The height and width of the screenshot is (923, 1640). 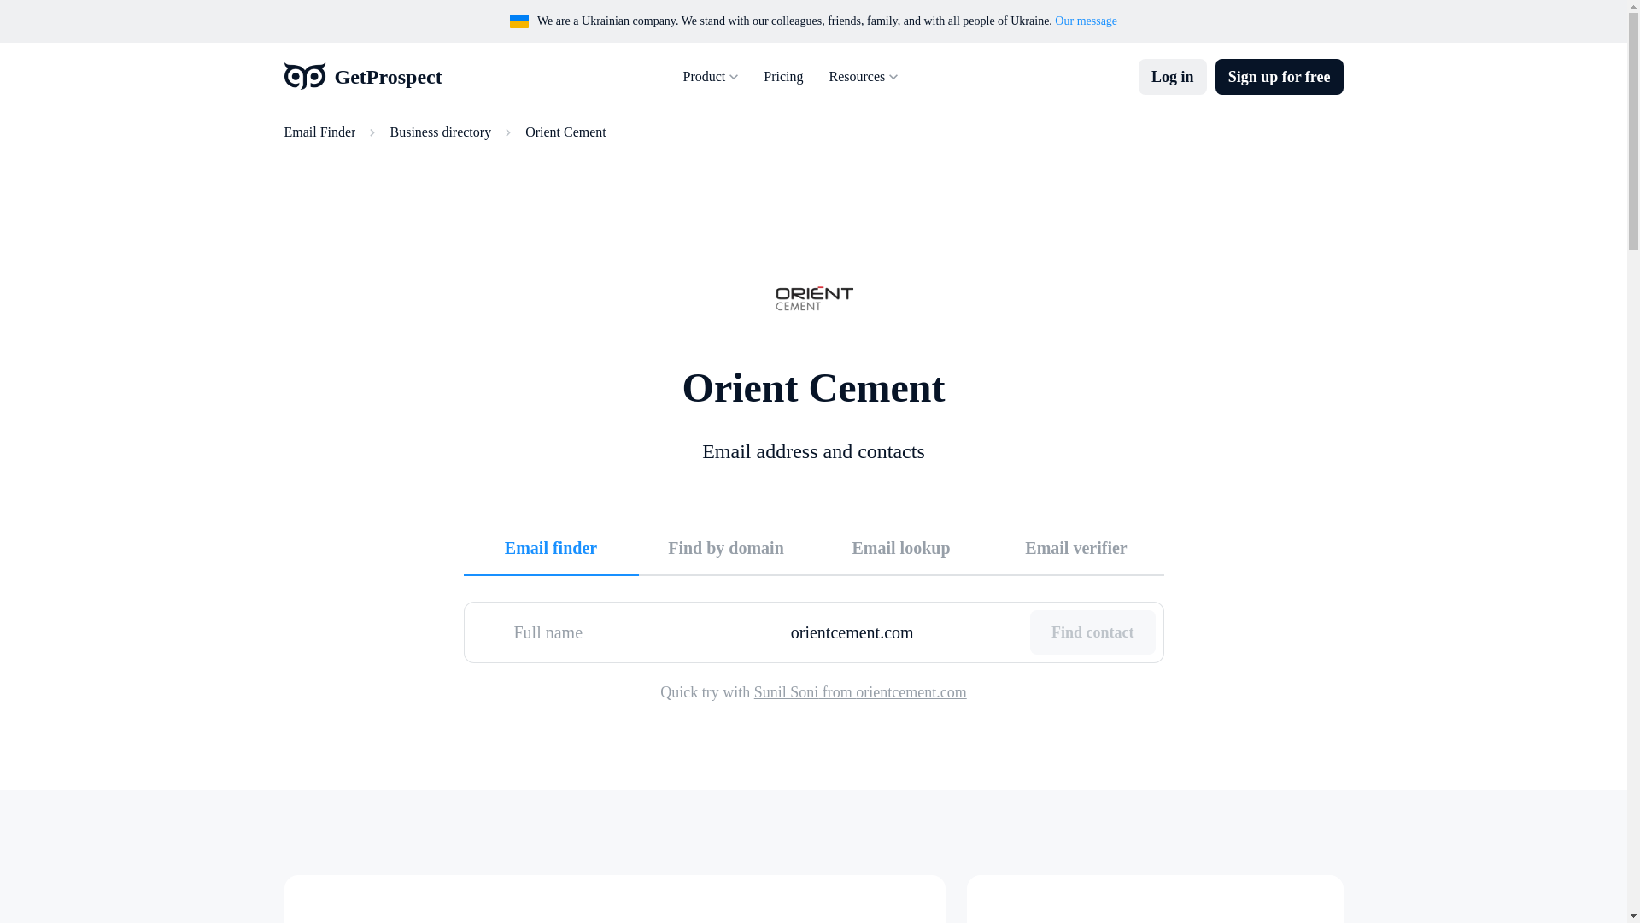 I want to click on Pricing, so click(x=782, y=77).